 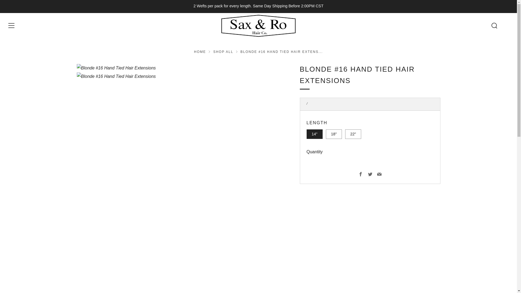 What do you see at coordinates (11, 26) in the screenshot?
I see `Menu` at bounding box center [11, 26].